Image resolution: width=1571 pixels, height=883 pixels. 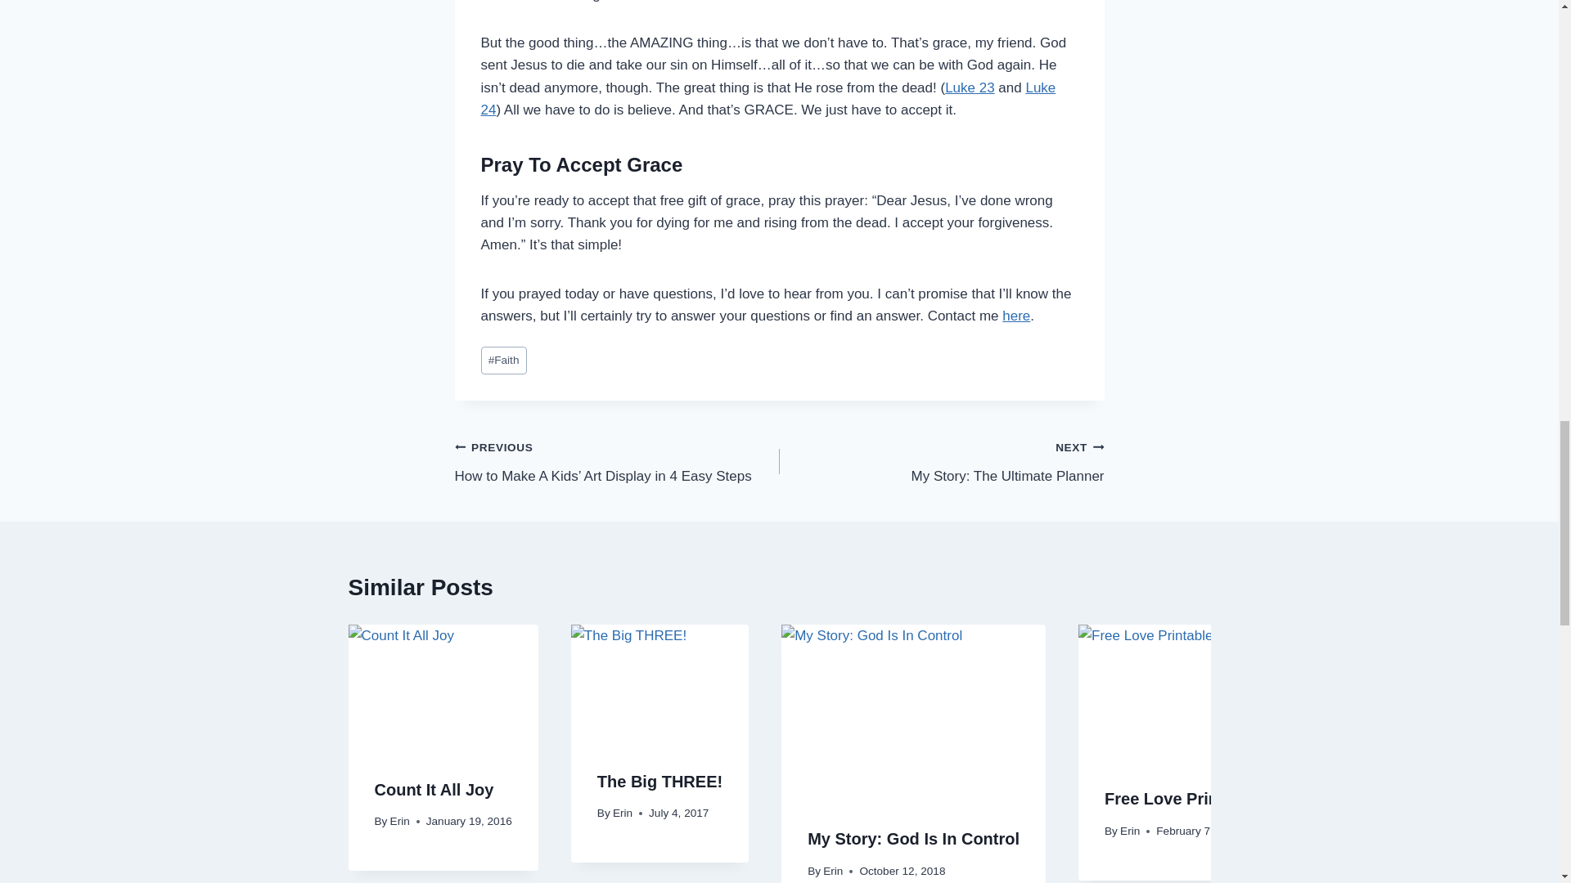 I want to click on Count It All Joy, so click(x=434, y=790).